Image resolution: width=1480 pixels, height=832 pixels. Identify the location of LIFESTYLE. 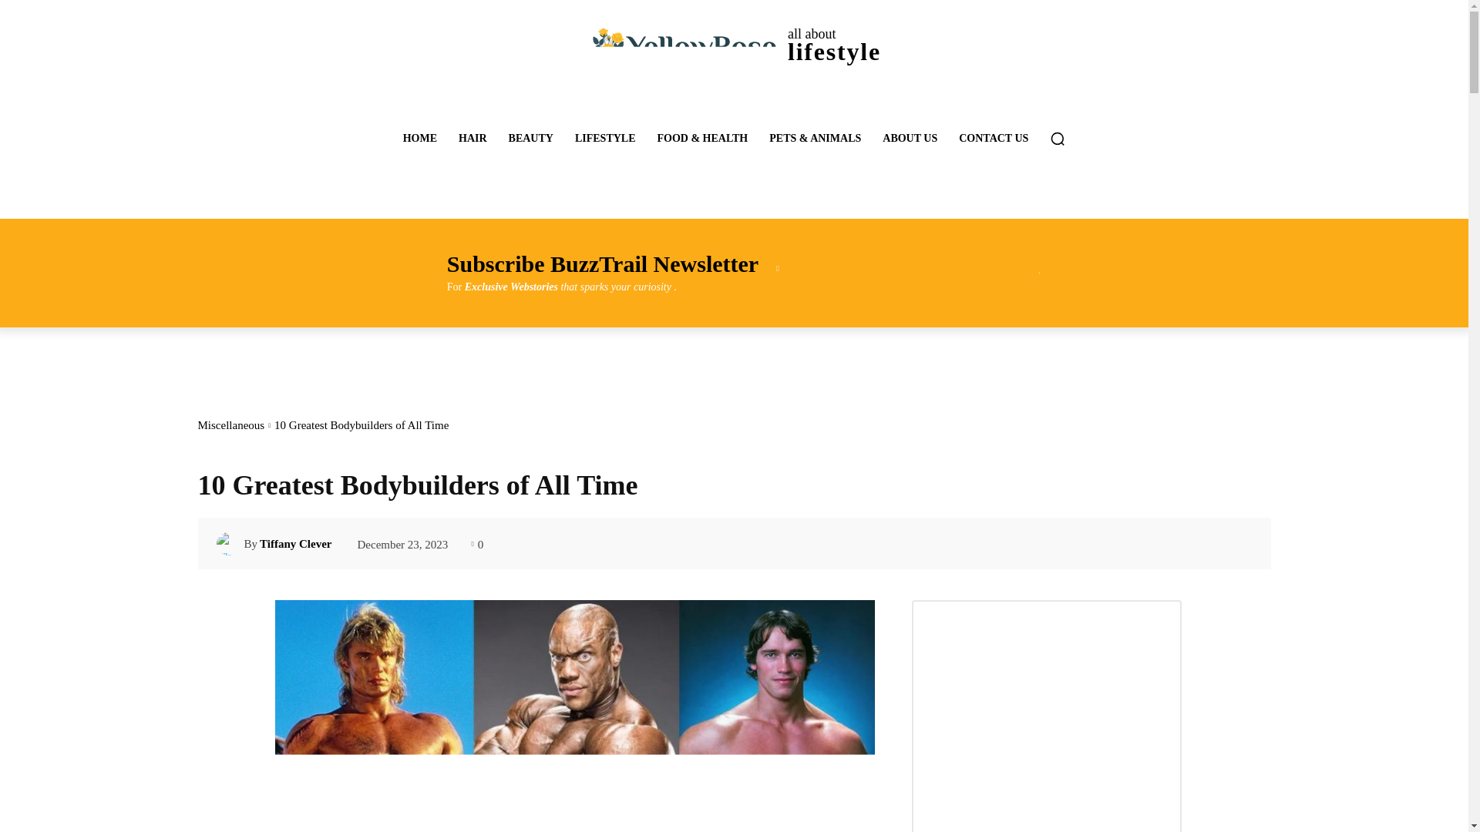
(993, 139).